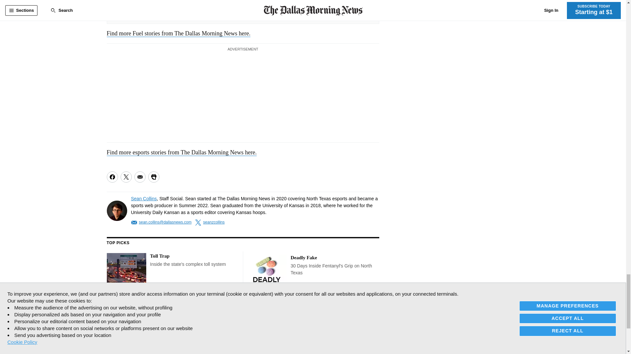 The width and height of the screenshot is (631, 354). Describe the element at coordinates (112, 317) in the screenshot. I see `The Dallas Morning News on Facebook` at that location.